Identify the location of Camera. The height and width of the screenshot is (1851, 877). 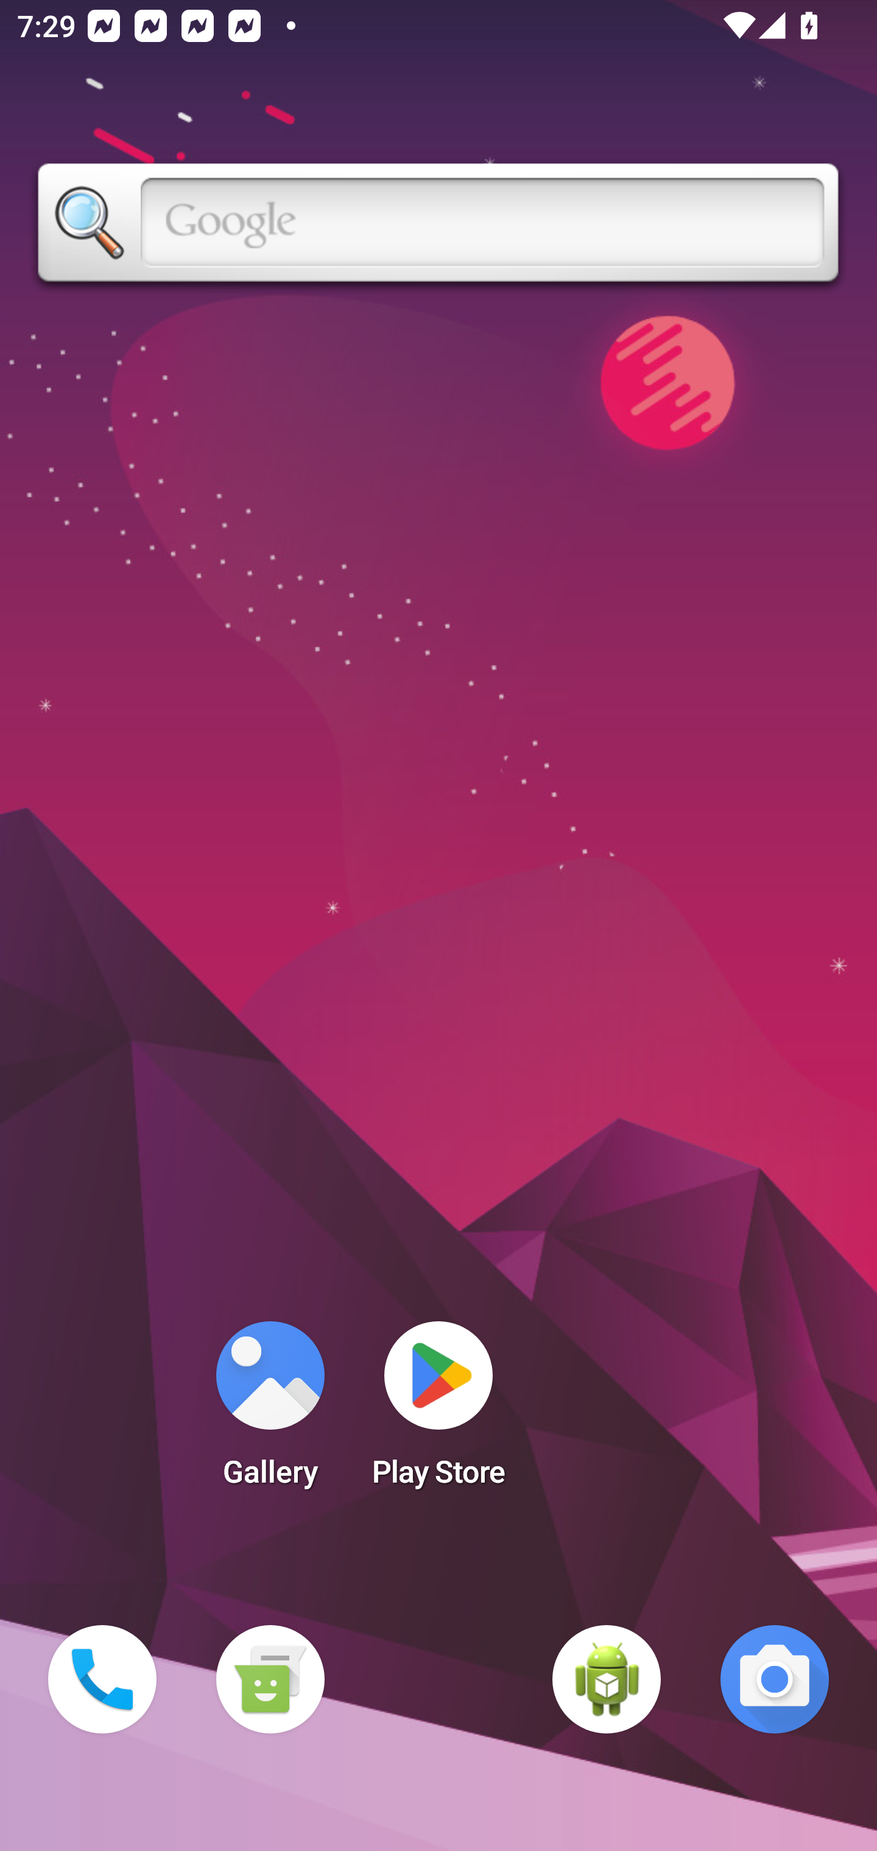
(775, 1679).